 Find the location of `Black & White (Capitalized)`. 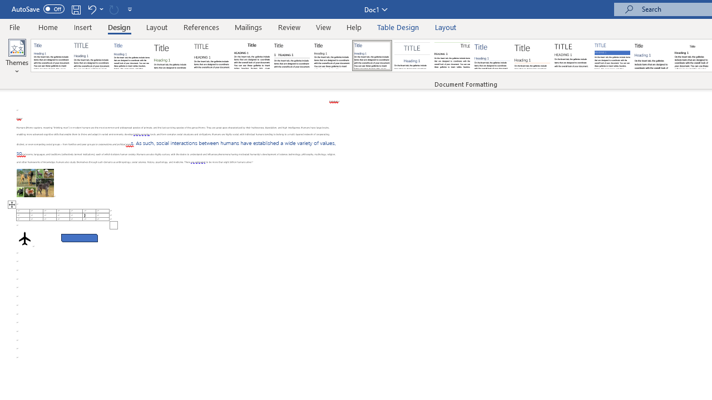

Black & White (Capitalized) is located at coordinates (212, 56).